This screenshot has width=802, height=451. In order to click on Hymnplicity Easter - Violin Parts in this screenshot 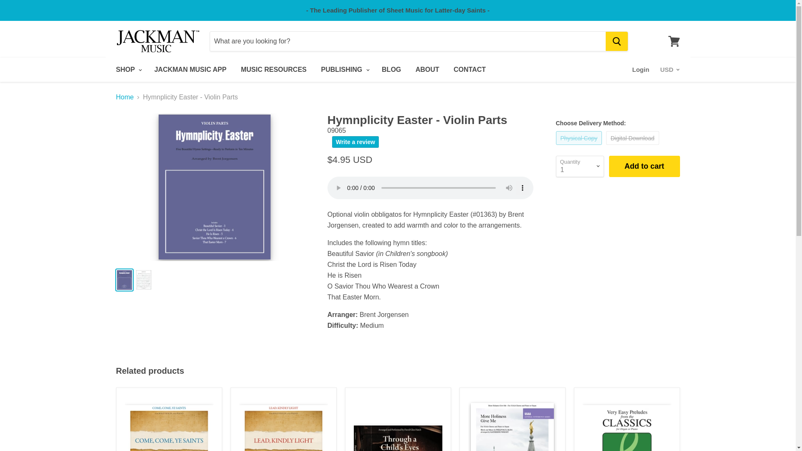, I will do `click(430, 188)`.